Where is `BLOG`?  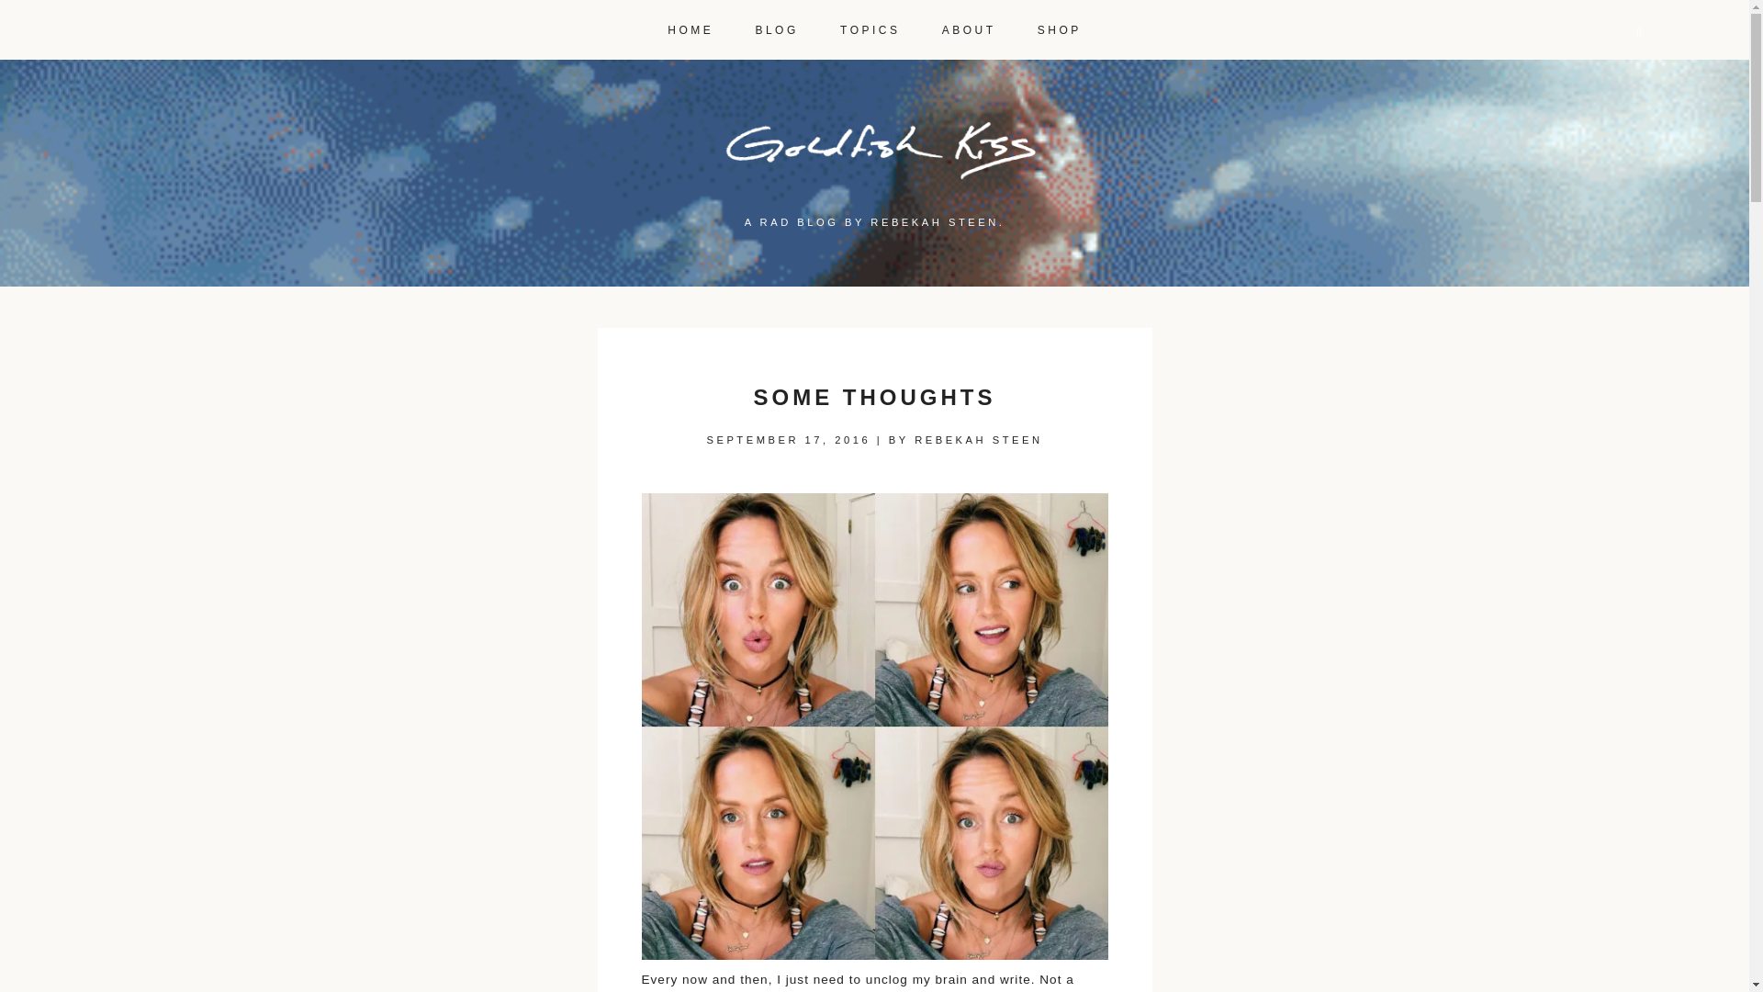 BLOG is located at coordinates (776, 23).